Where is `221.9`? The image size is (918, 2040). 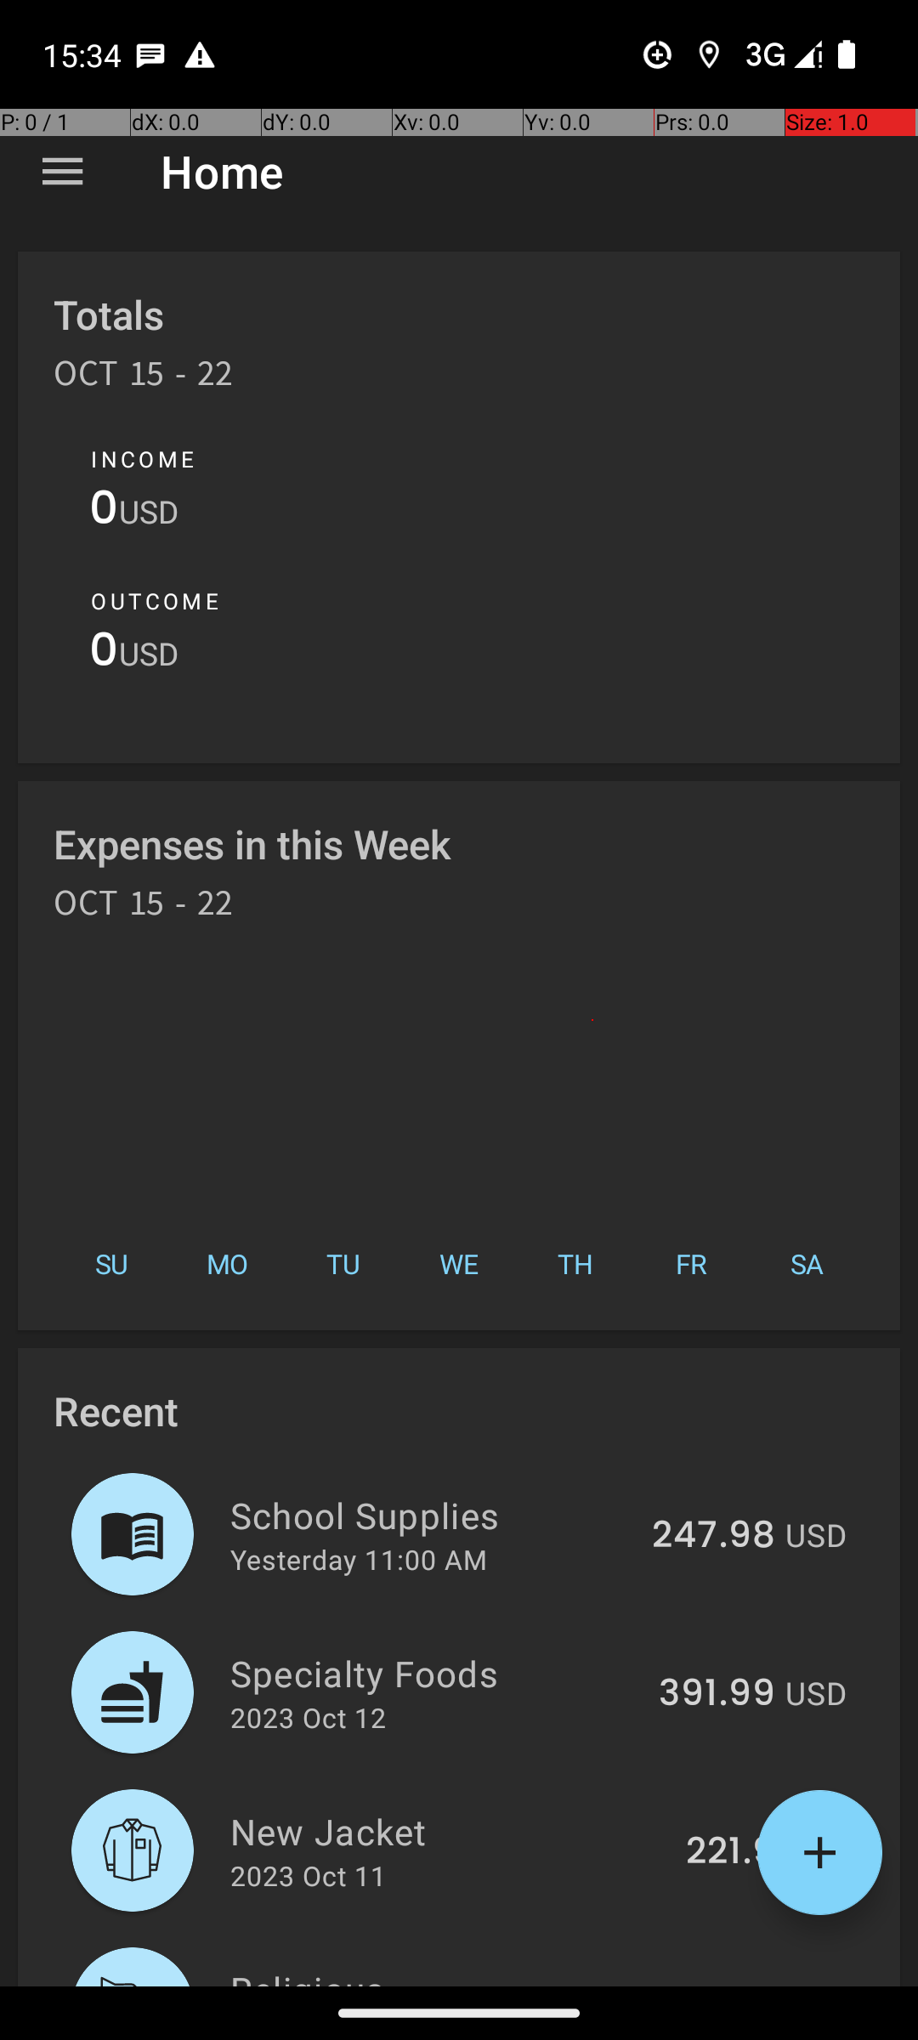
221.9 is located at coordinates (731, 1852).